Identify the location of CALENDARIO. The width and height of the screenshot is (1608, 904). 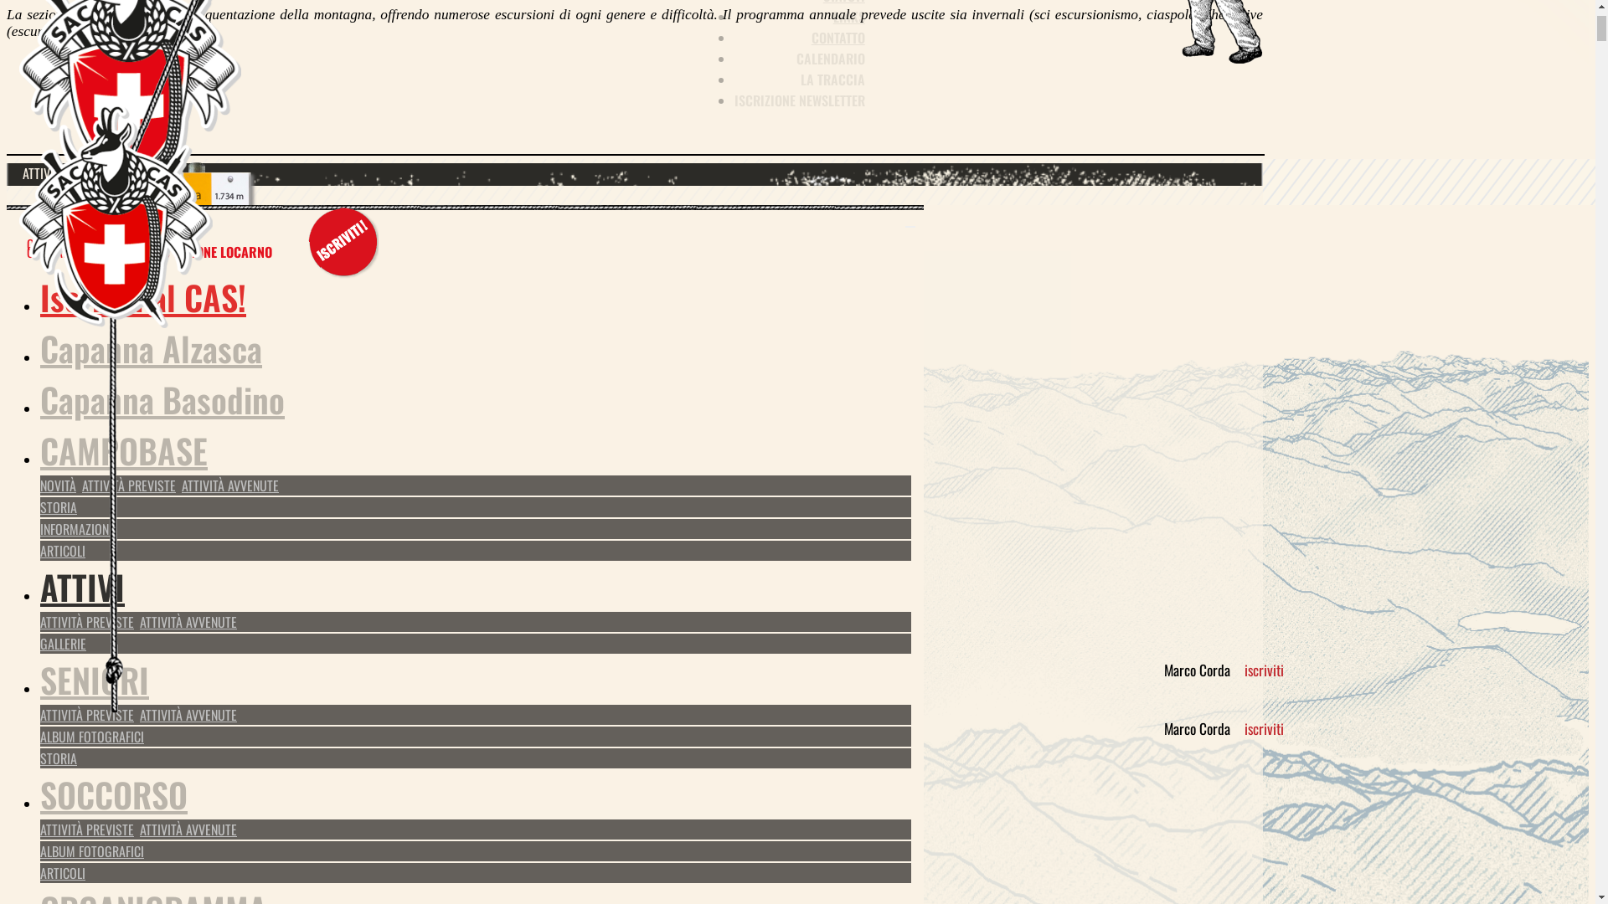
(831, 393).